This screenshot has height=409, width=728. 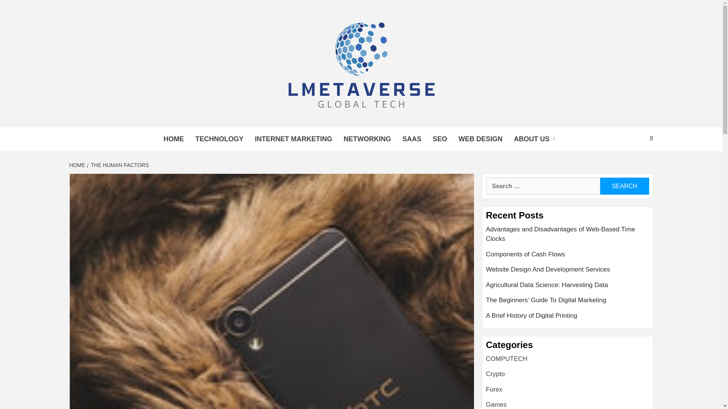 I want to click on Advantages and Disadvantages of Web-Based Time Clocks, so click(x=568, y=237).